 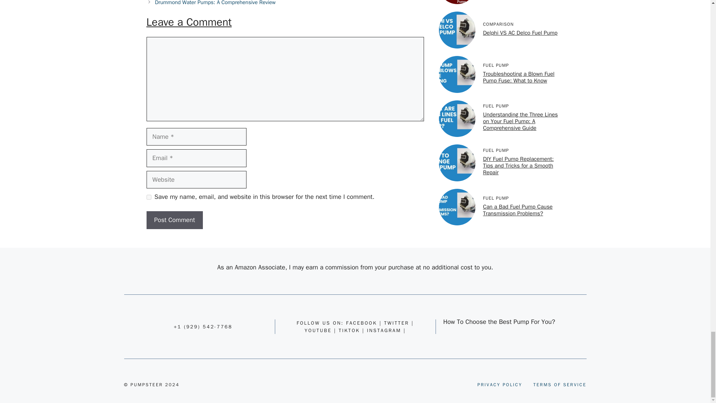 I want to click on Drummond Water Pumps: A Comprehensive Review, so click(x=216, y=3).